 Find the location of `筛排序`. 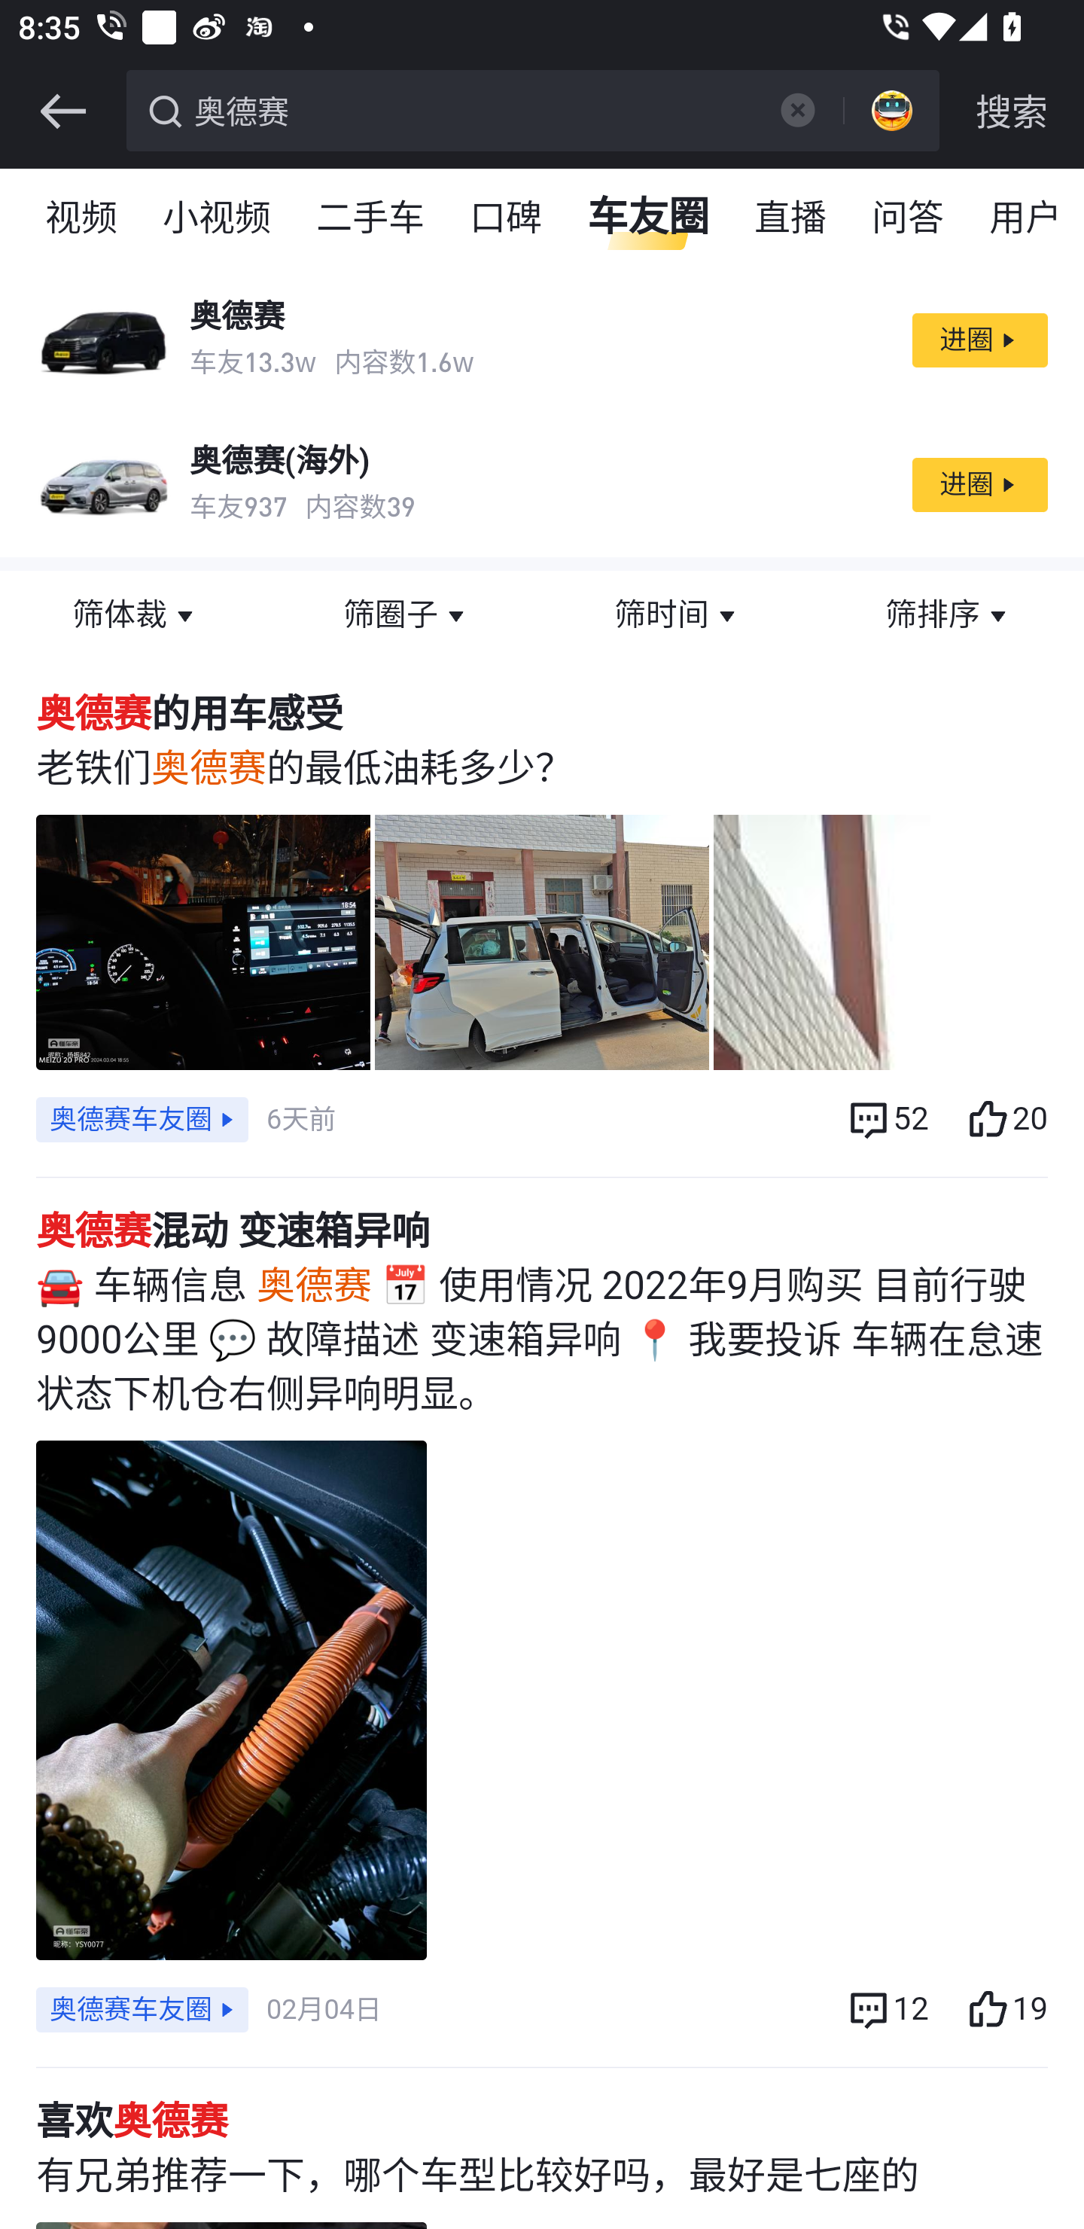

筛排序 is located at coordinates (948, 616).